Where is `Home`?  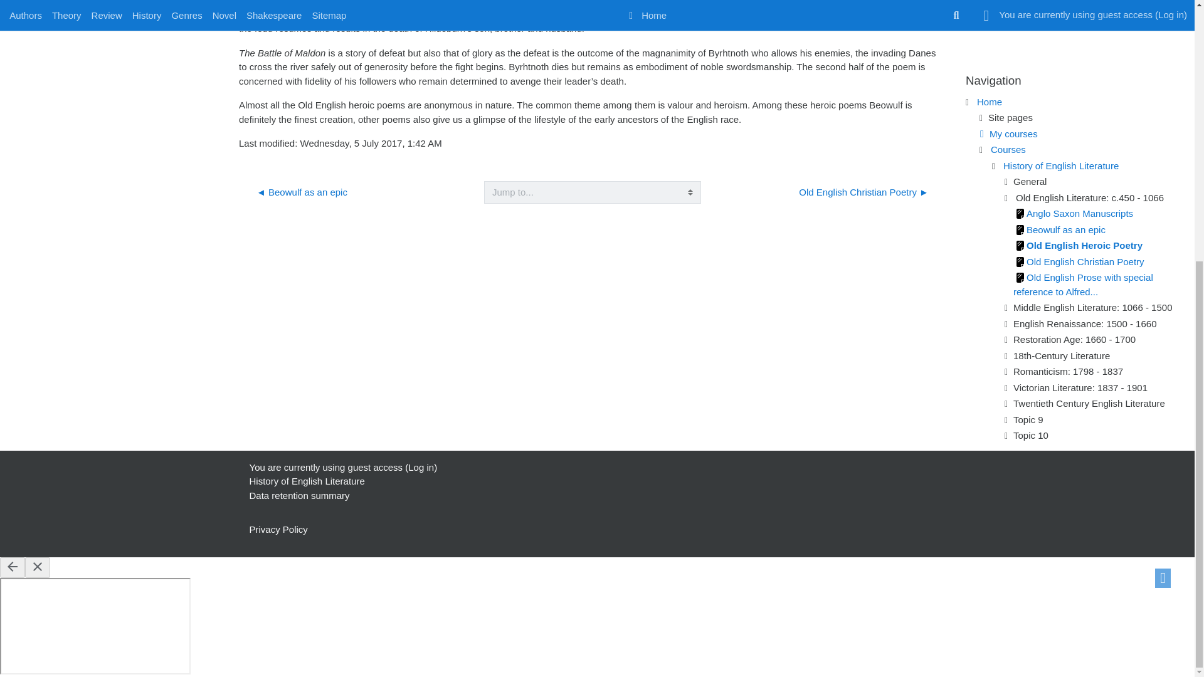
Home is located at coordinates (989, 102).